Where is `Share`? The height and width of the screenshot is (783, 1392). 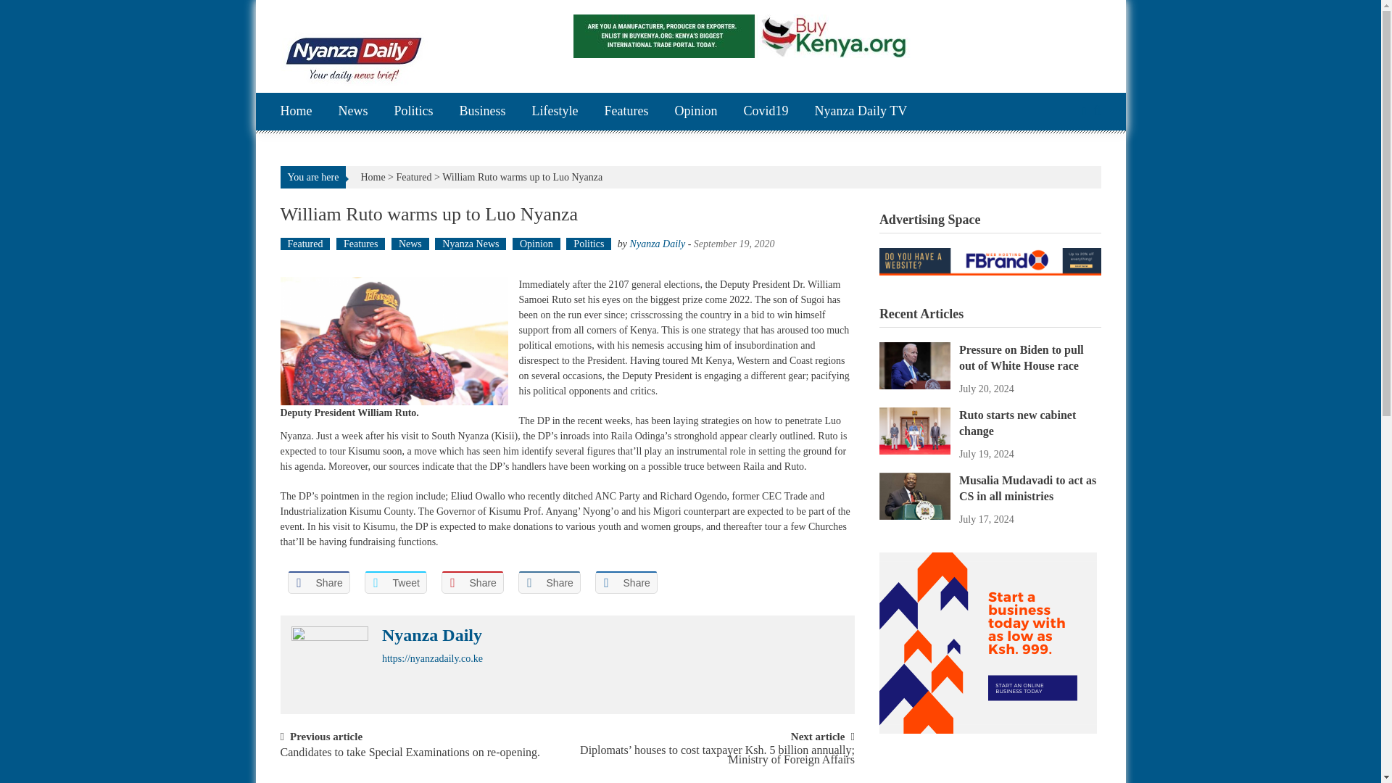
Share is located at coordinates (471, 582).